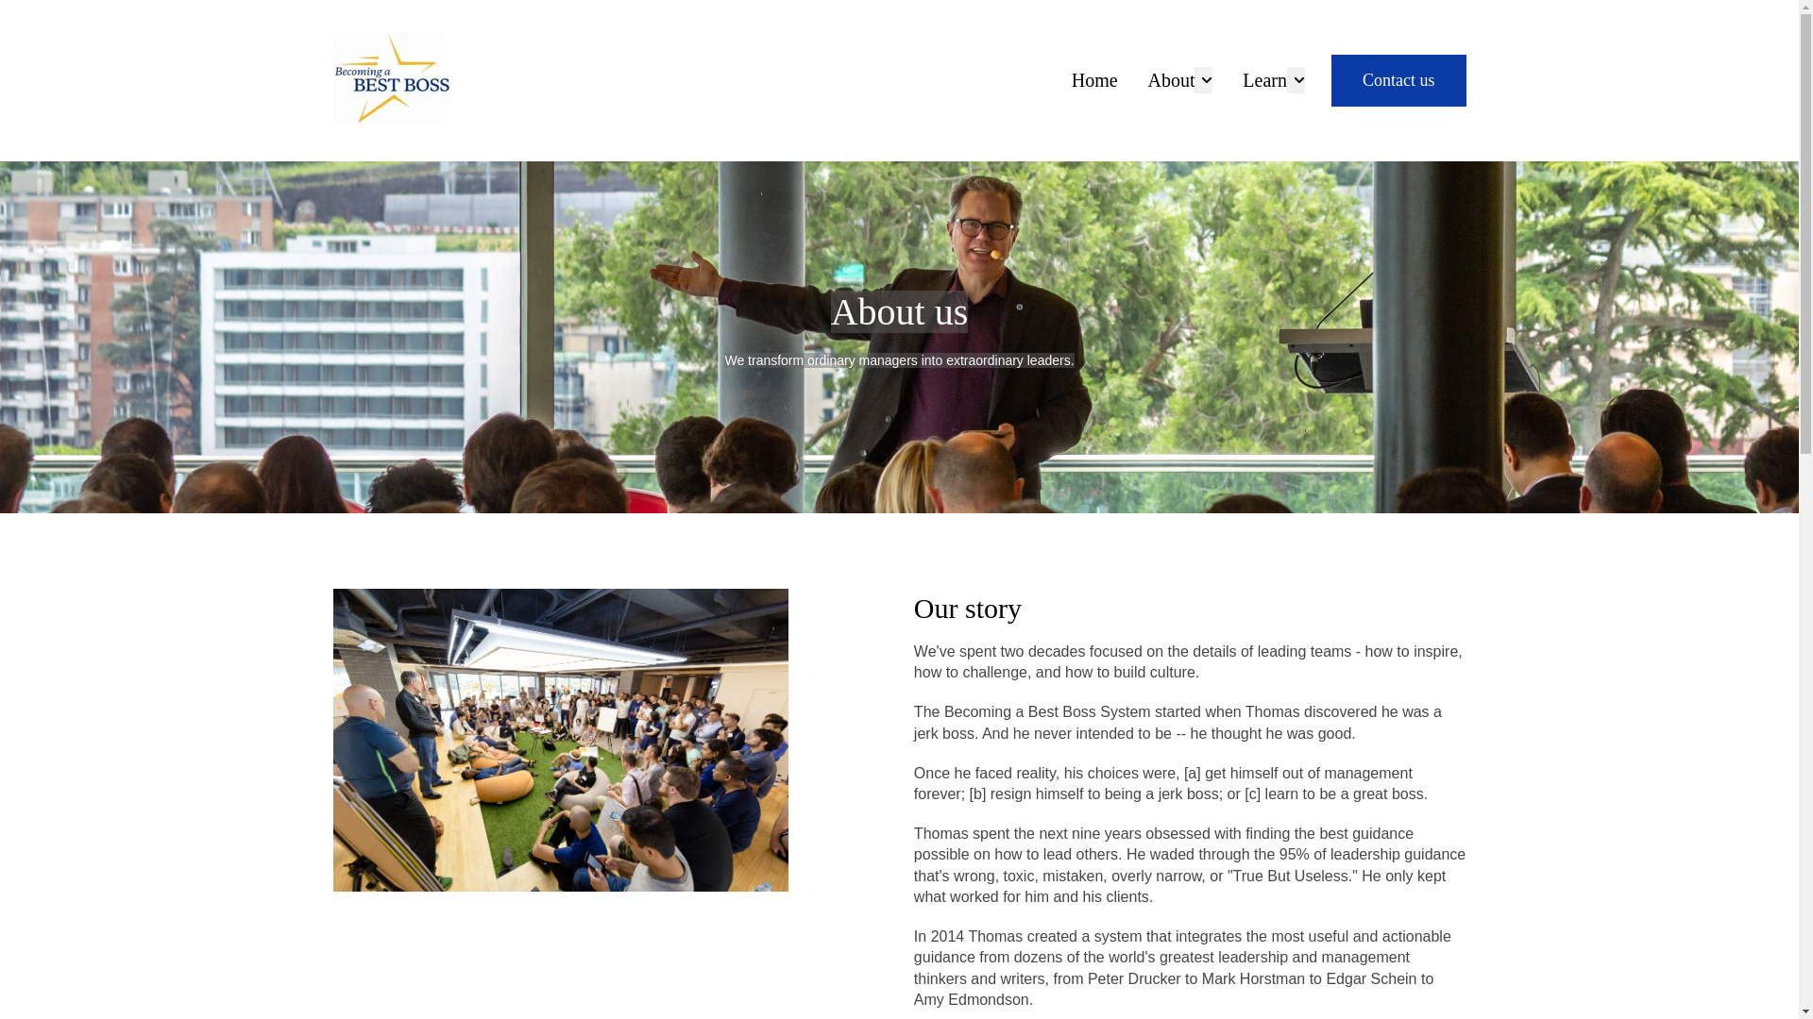 Image resolution: width=1813 pixels, height=1019 pixels. Describe the element at coordinates (1094, 80) in the screenshot. I see `Home` at that location.